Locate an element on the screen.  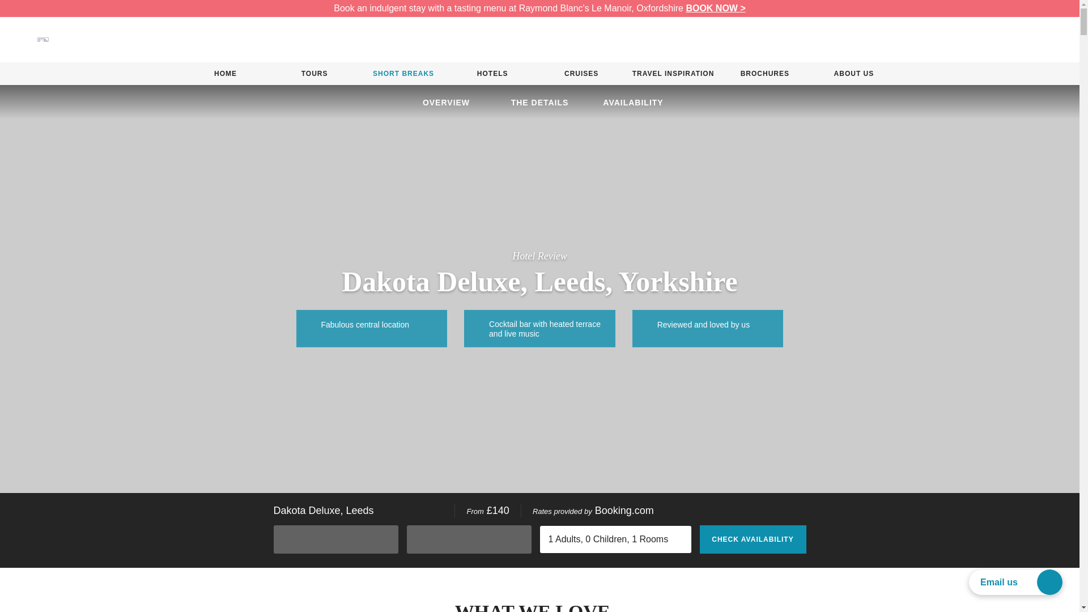
CHECK AVAILABILITY is located at coordinates (753, 539).